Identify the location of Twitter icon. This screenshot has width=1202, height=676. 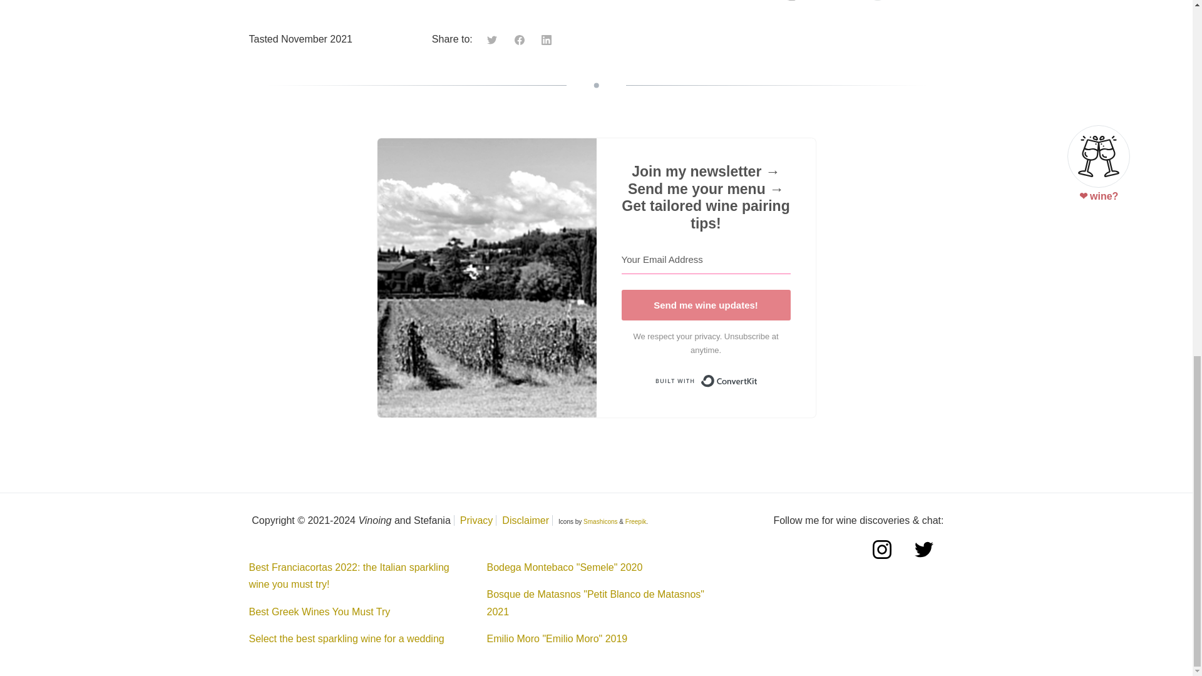
(493, 39).